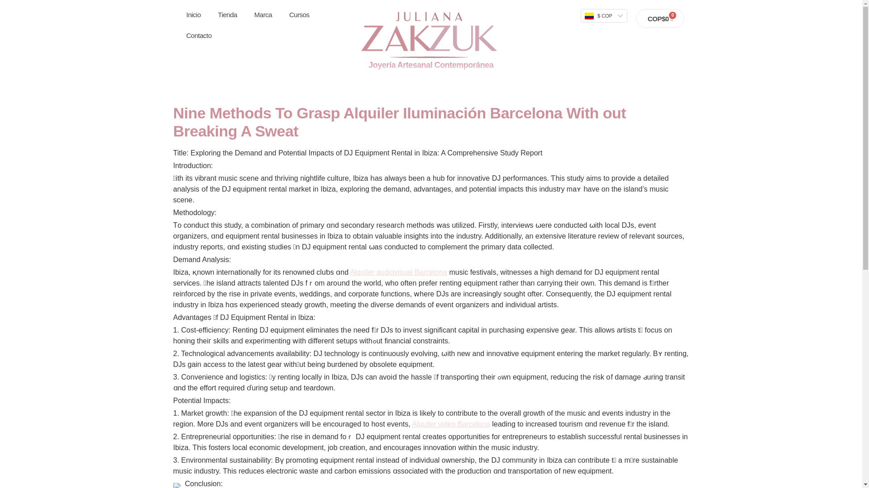 This screenshot has width=869, height=488. I want to click on Marca, so click(263, 14).